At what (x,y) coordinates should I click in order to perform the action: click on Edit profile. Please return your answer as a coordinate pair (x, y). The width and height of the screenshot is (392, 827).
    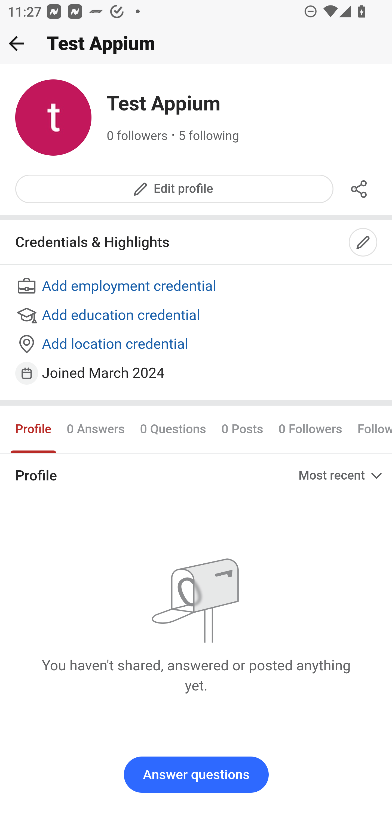
    Looking at the image, I should click on (175, 189).